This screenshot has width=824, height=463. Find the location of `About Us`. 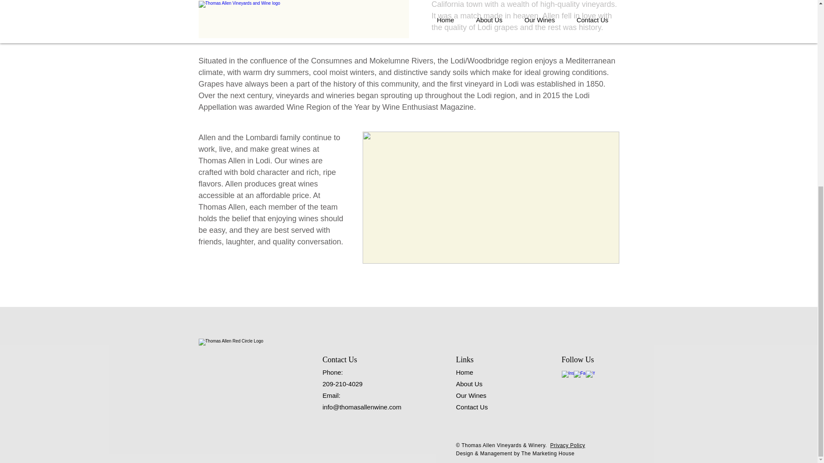

About Us is located at coordinates (469, 383).